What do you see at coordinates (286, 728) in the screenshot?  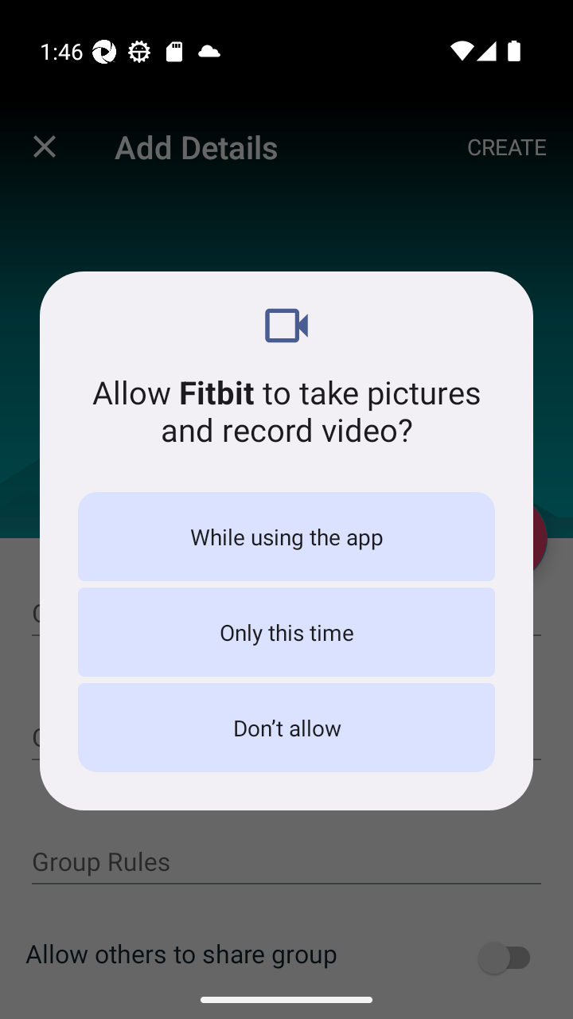 I see `Don’t allow` at bounding box center [286, 728].